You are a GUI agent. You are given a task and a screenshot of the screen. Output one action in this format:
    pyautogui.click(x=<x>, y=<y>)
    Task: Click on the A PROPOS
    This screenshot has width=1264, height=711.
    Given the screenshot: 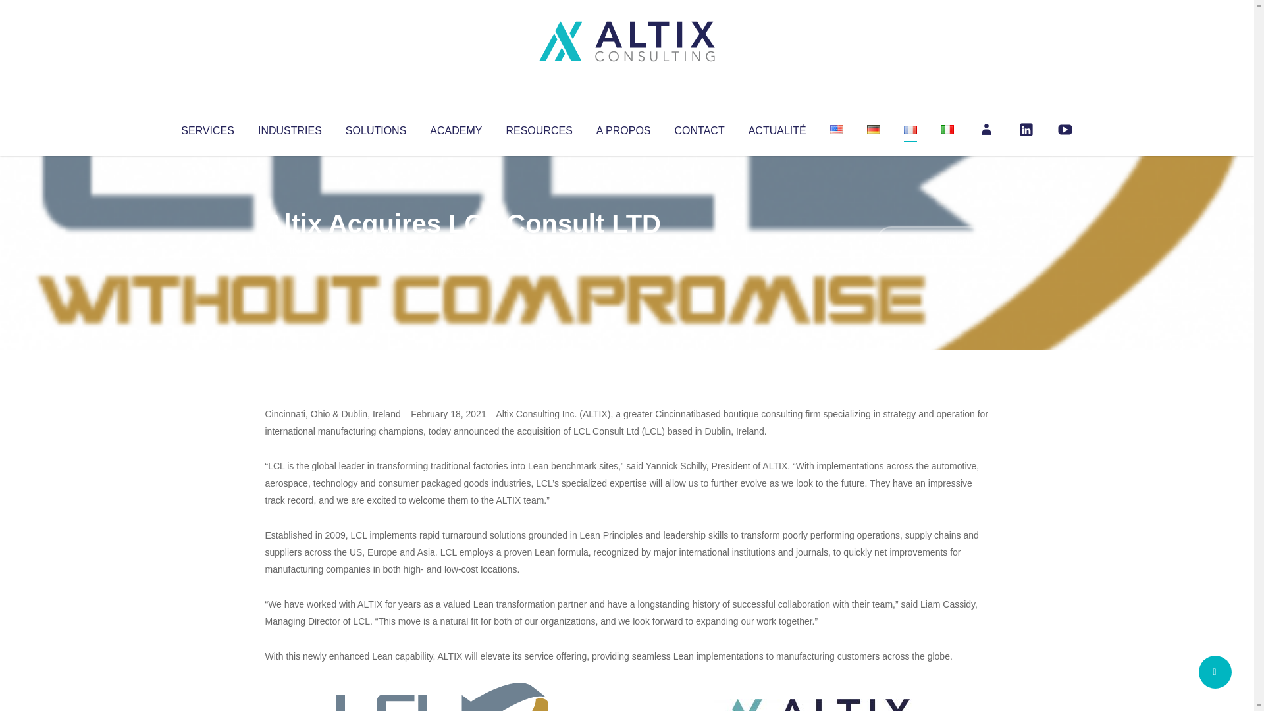 What is the action you would take?
    pyautogui.click(x=623, y=128)
    